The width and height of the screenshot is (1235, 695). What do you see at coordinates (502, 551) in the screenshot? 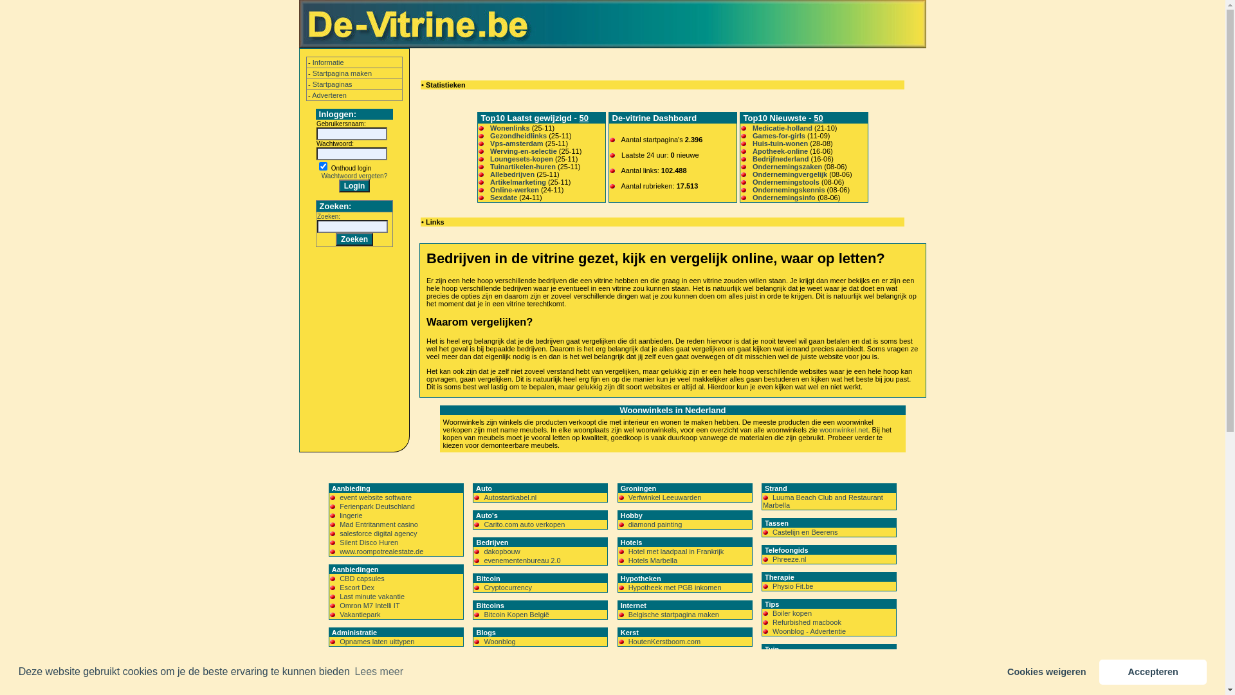
I see `dakopbouw` at bounding box center [502, 551].